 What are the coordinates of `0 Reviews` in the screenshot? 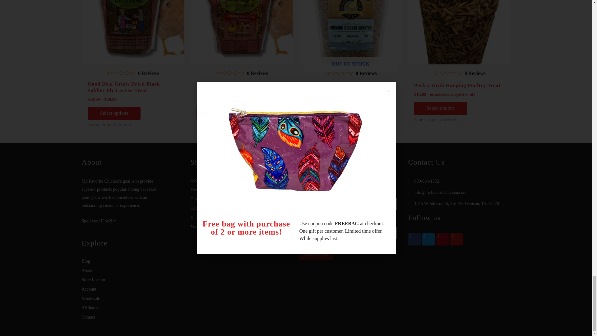 It's located at (133, 73).